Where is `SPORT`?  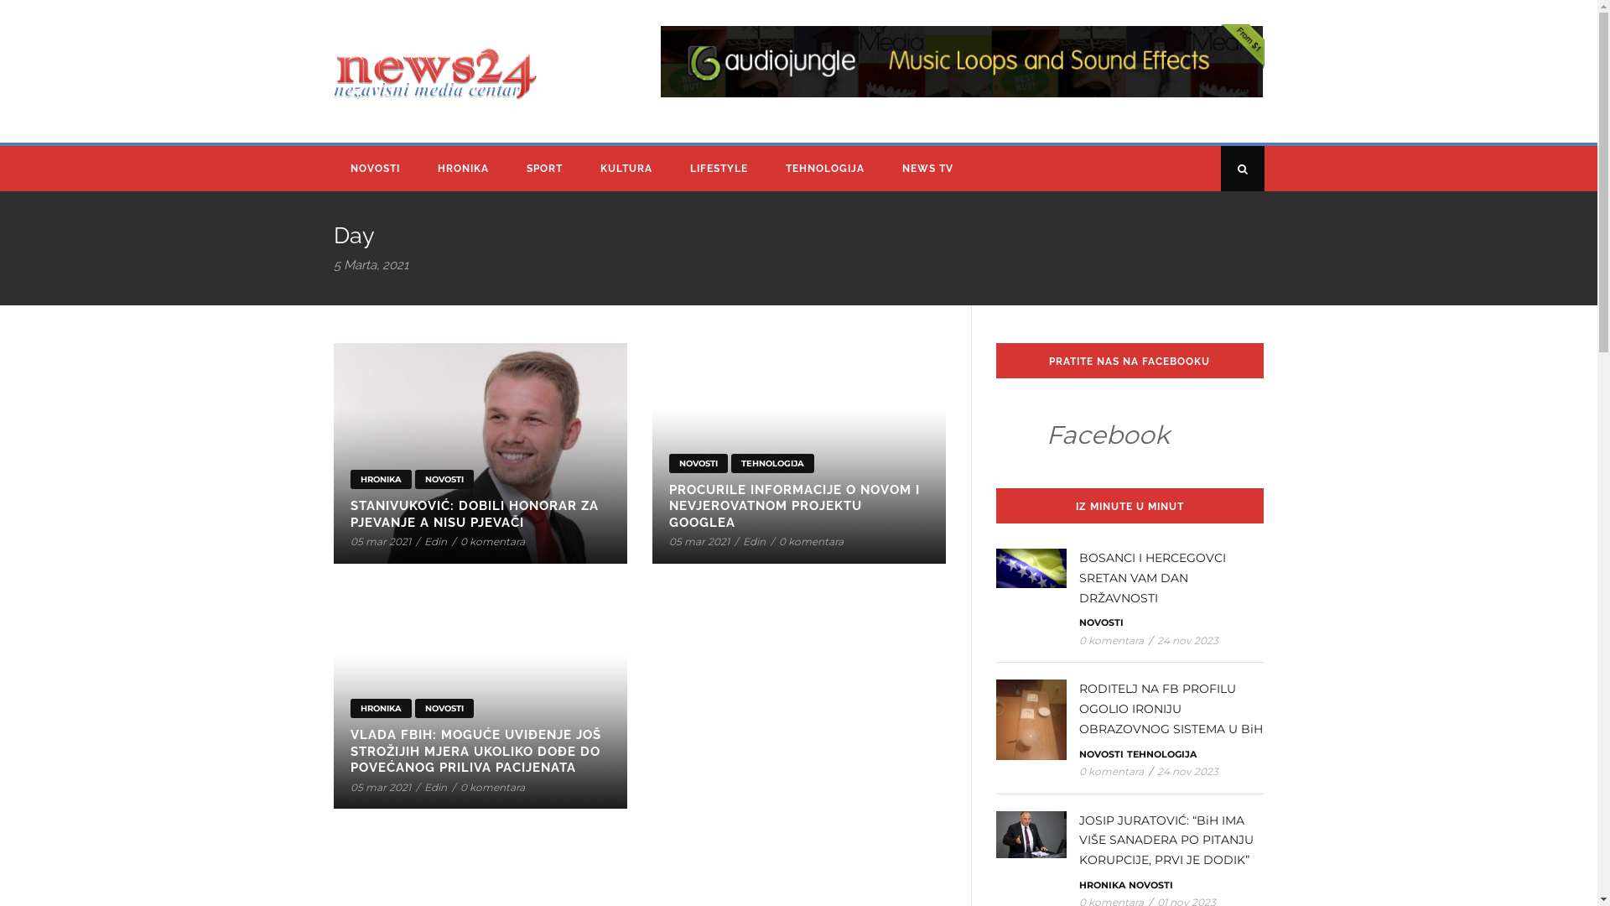 SPORT is located at coordinates (547, 169).